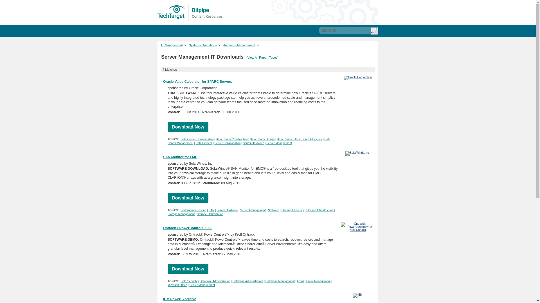  Describe the element at coordinates (279, 143) in the screenshot. I see `Server Management` at that location.